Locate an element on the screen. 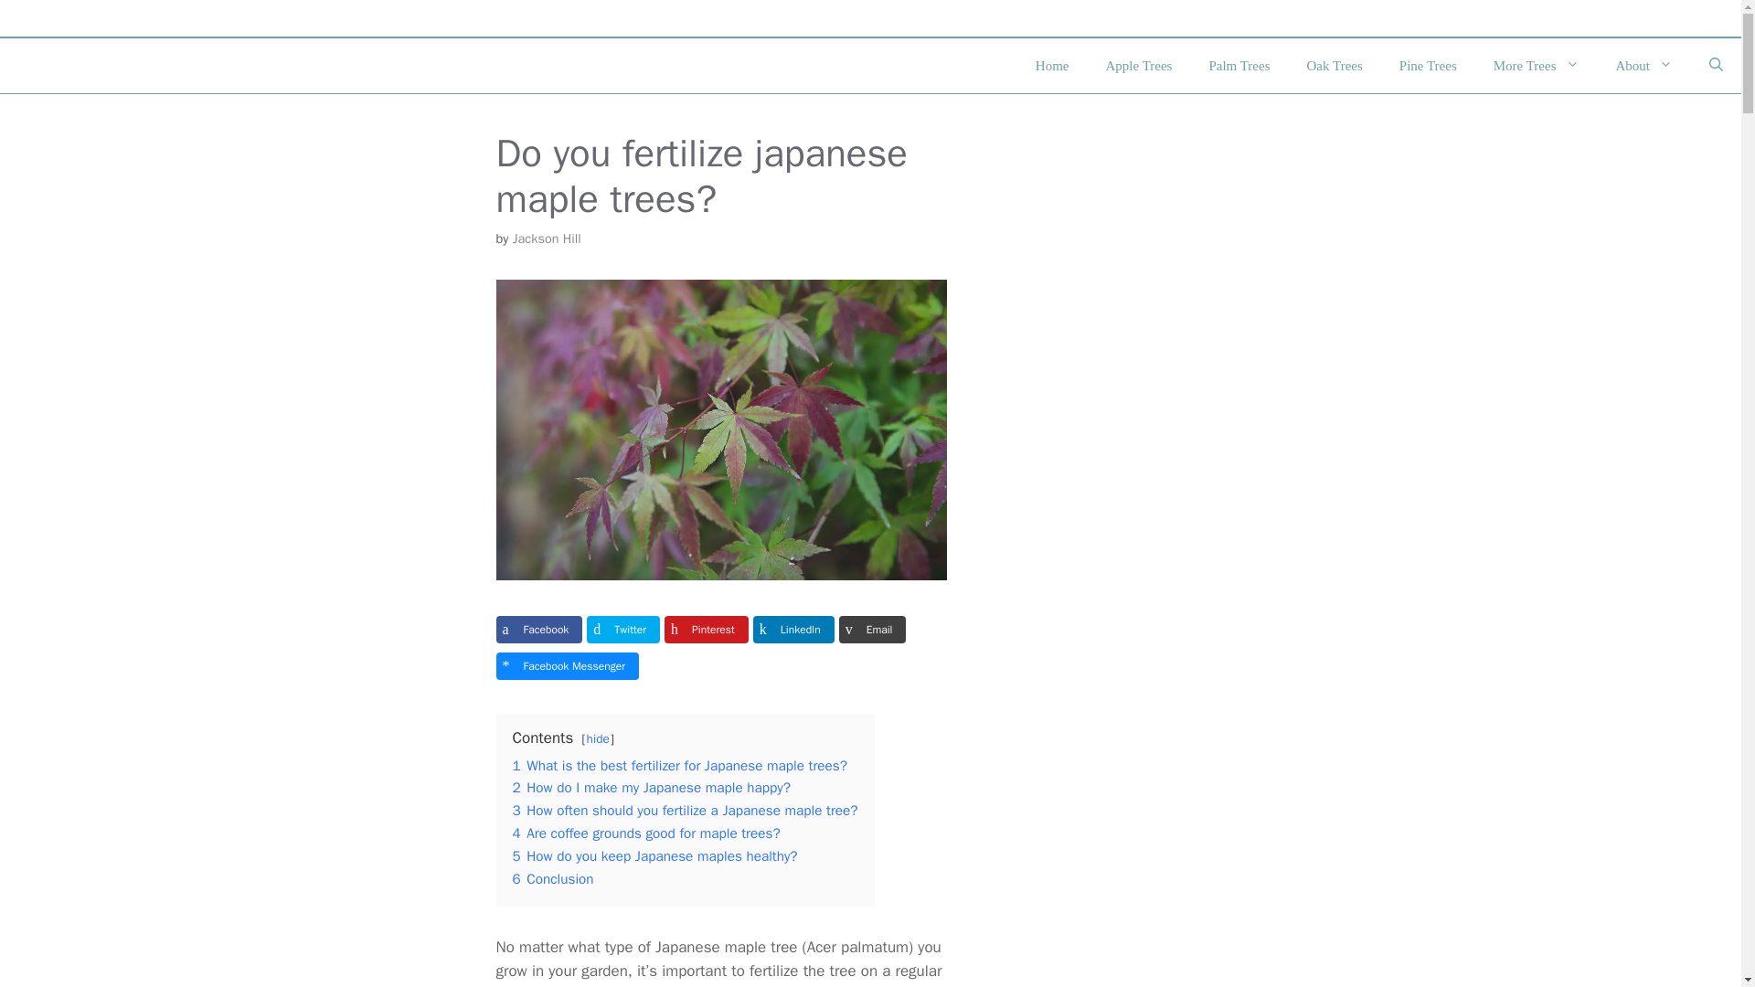  1 What is the best fertilizer for Japanese maple trees? is located at coordinates (678, 766).